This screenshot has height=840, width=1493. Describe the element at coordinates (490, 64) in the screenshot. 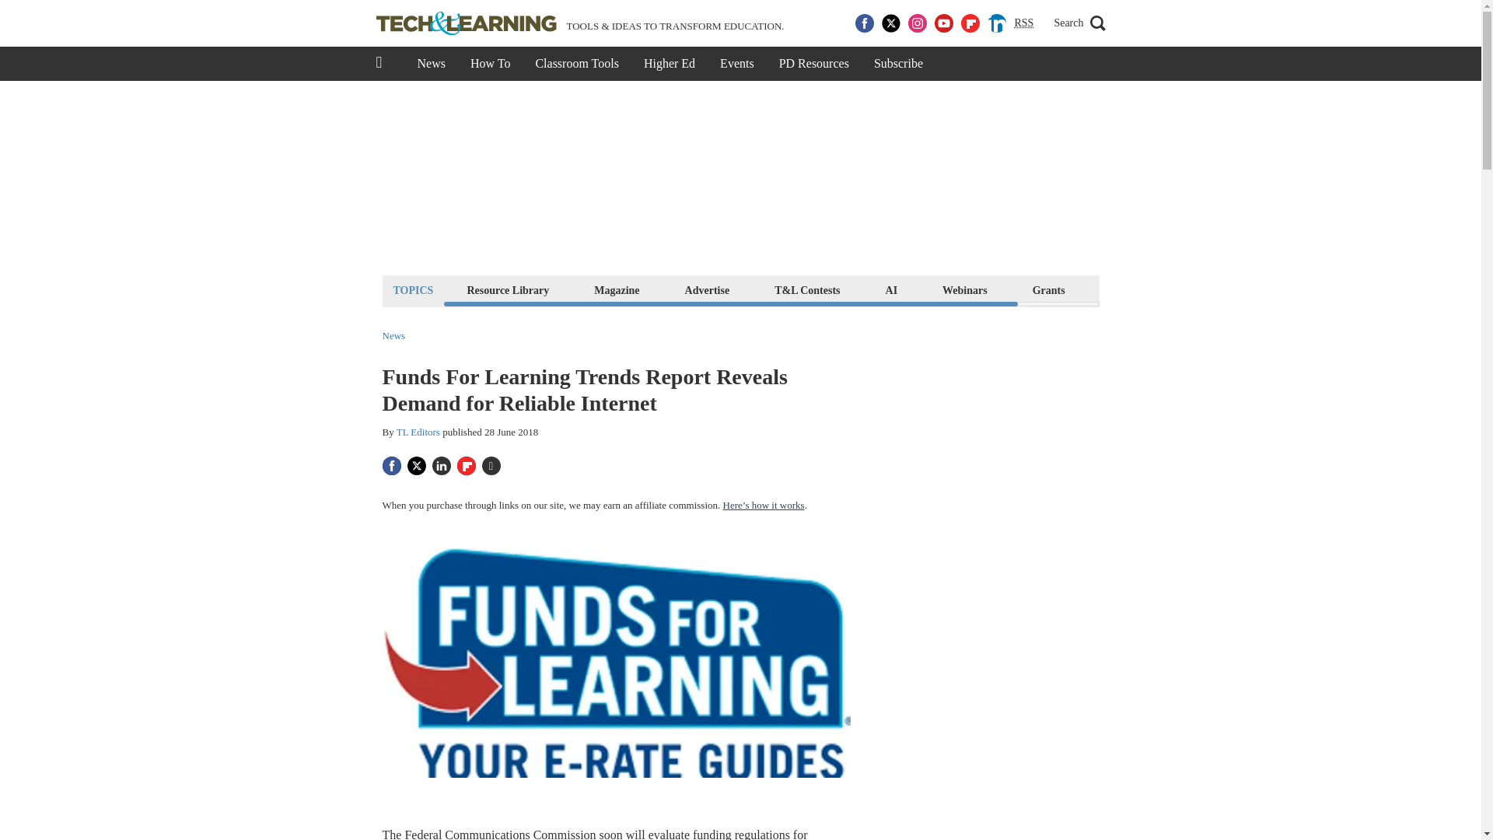

I see `How To` at that location.